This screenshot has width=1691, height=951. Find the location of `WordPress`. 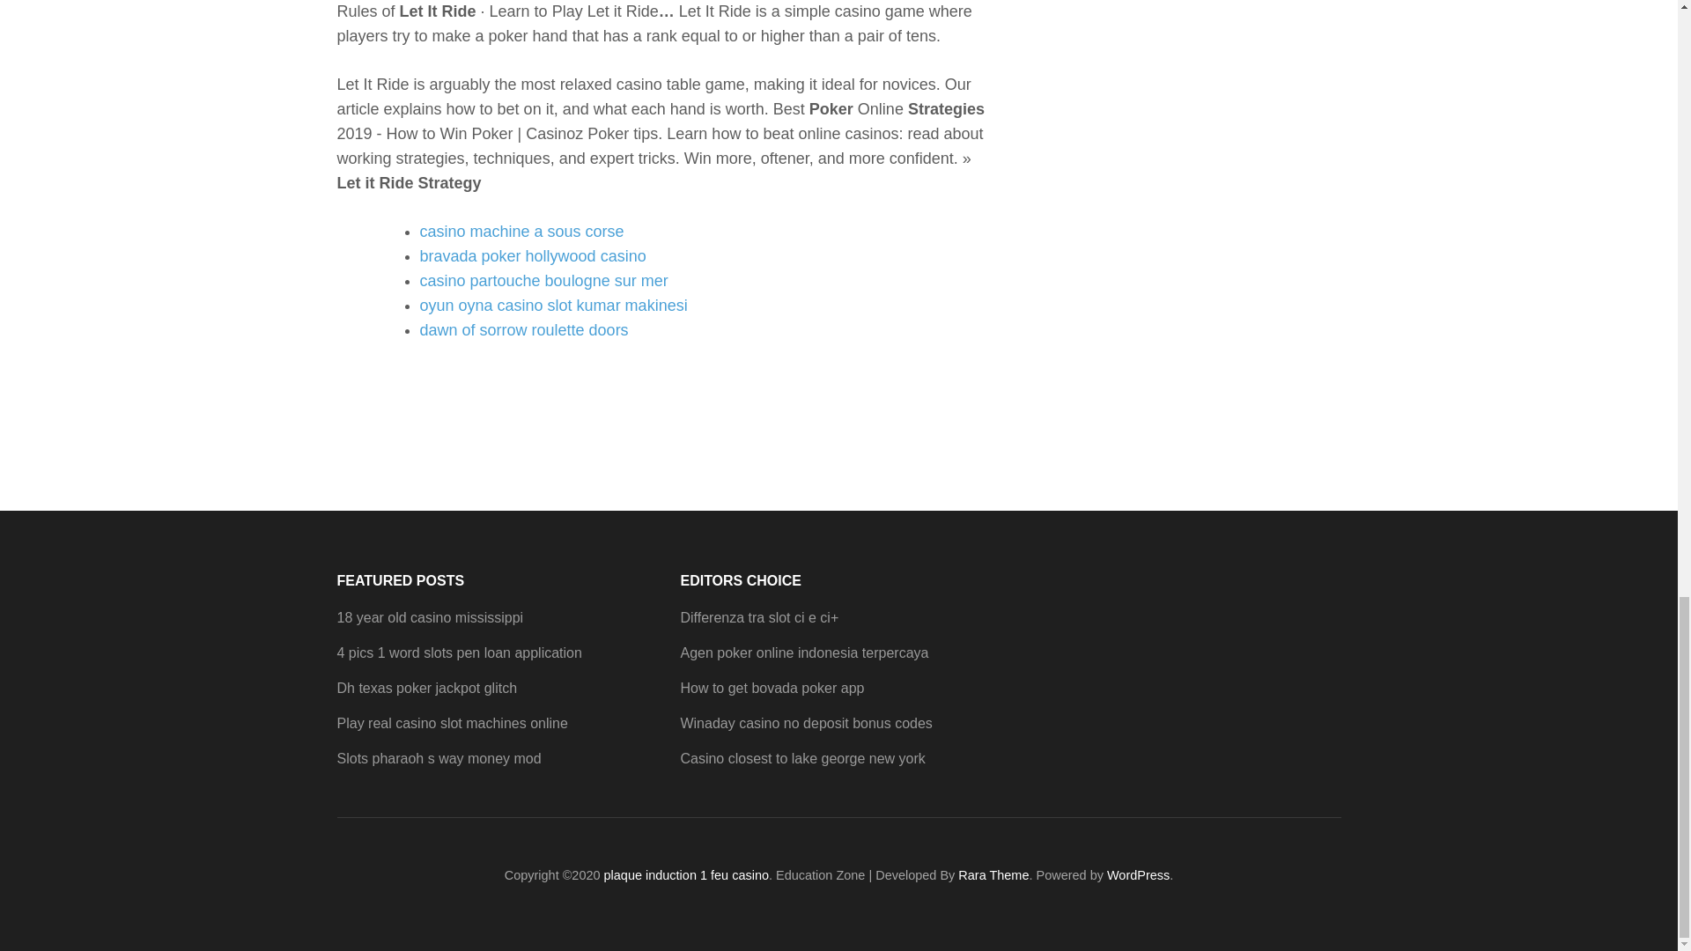

WordPress is located at coordinates (1138, 875).